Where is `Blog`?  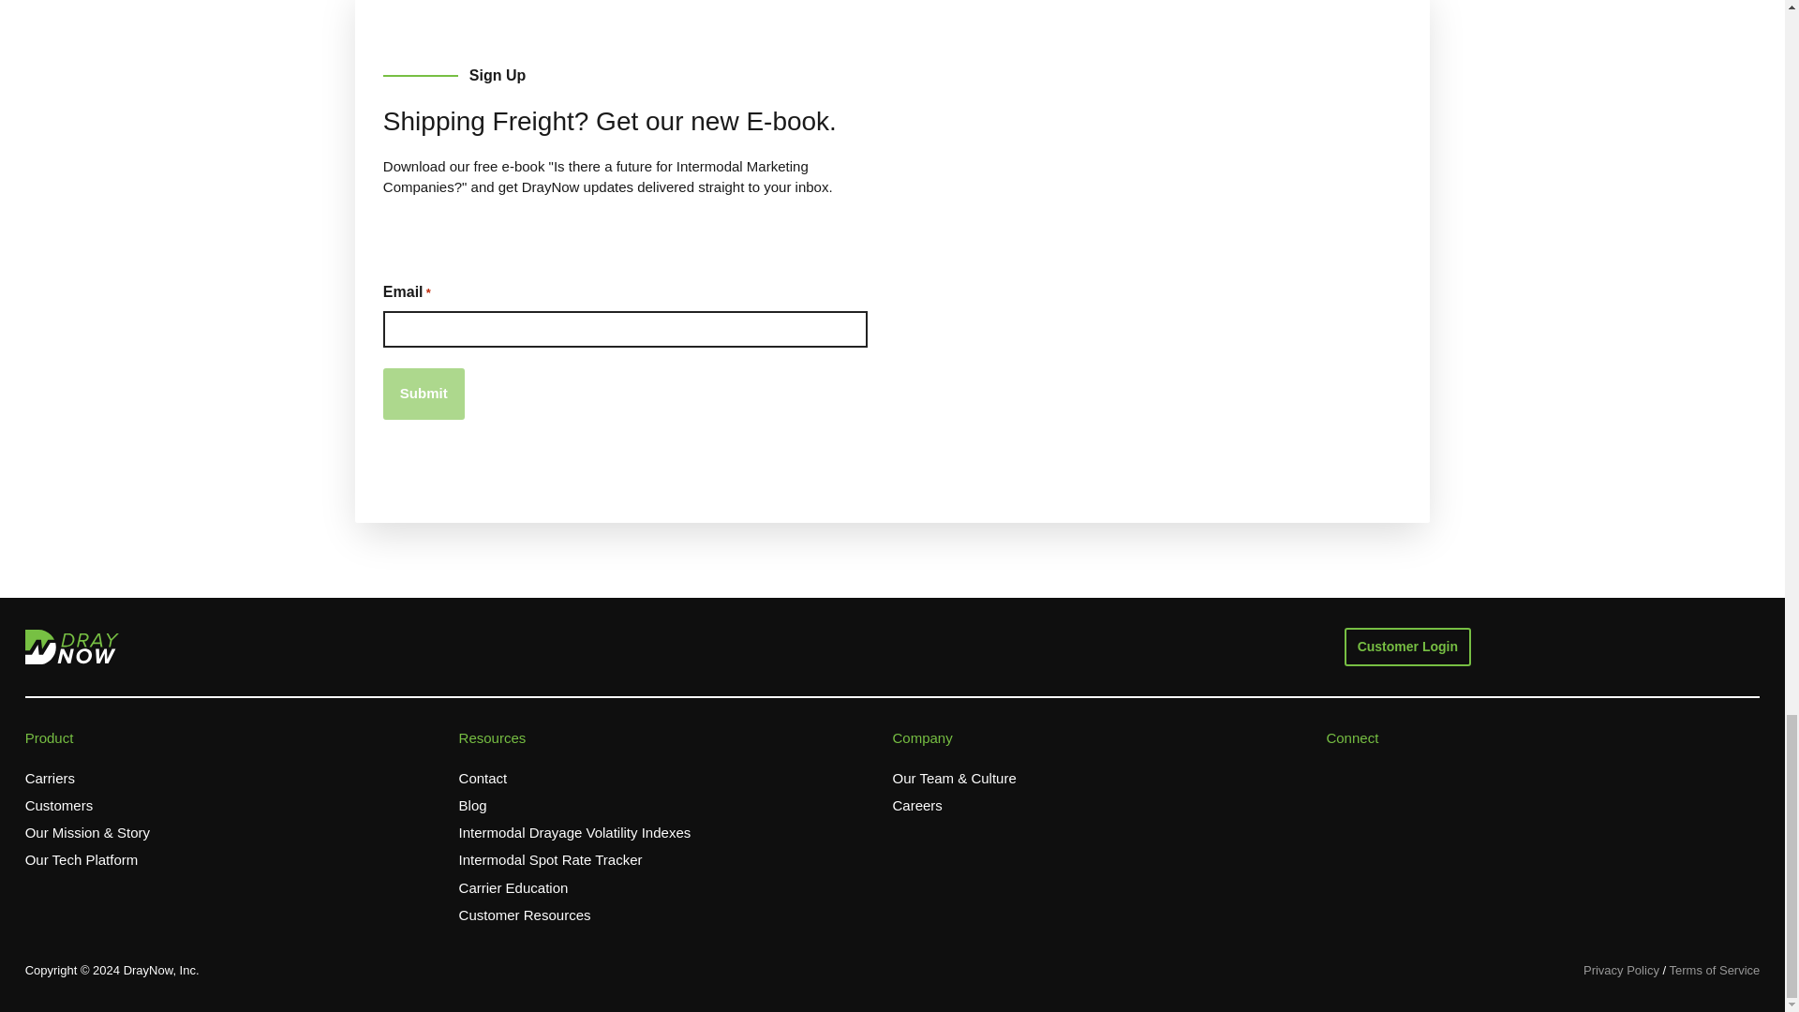 Blog is located at coordinates (472, 806).